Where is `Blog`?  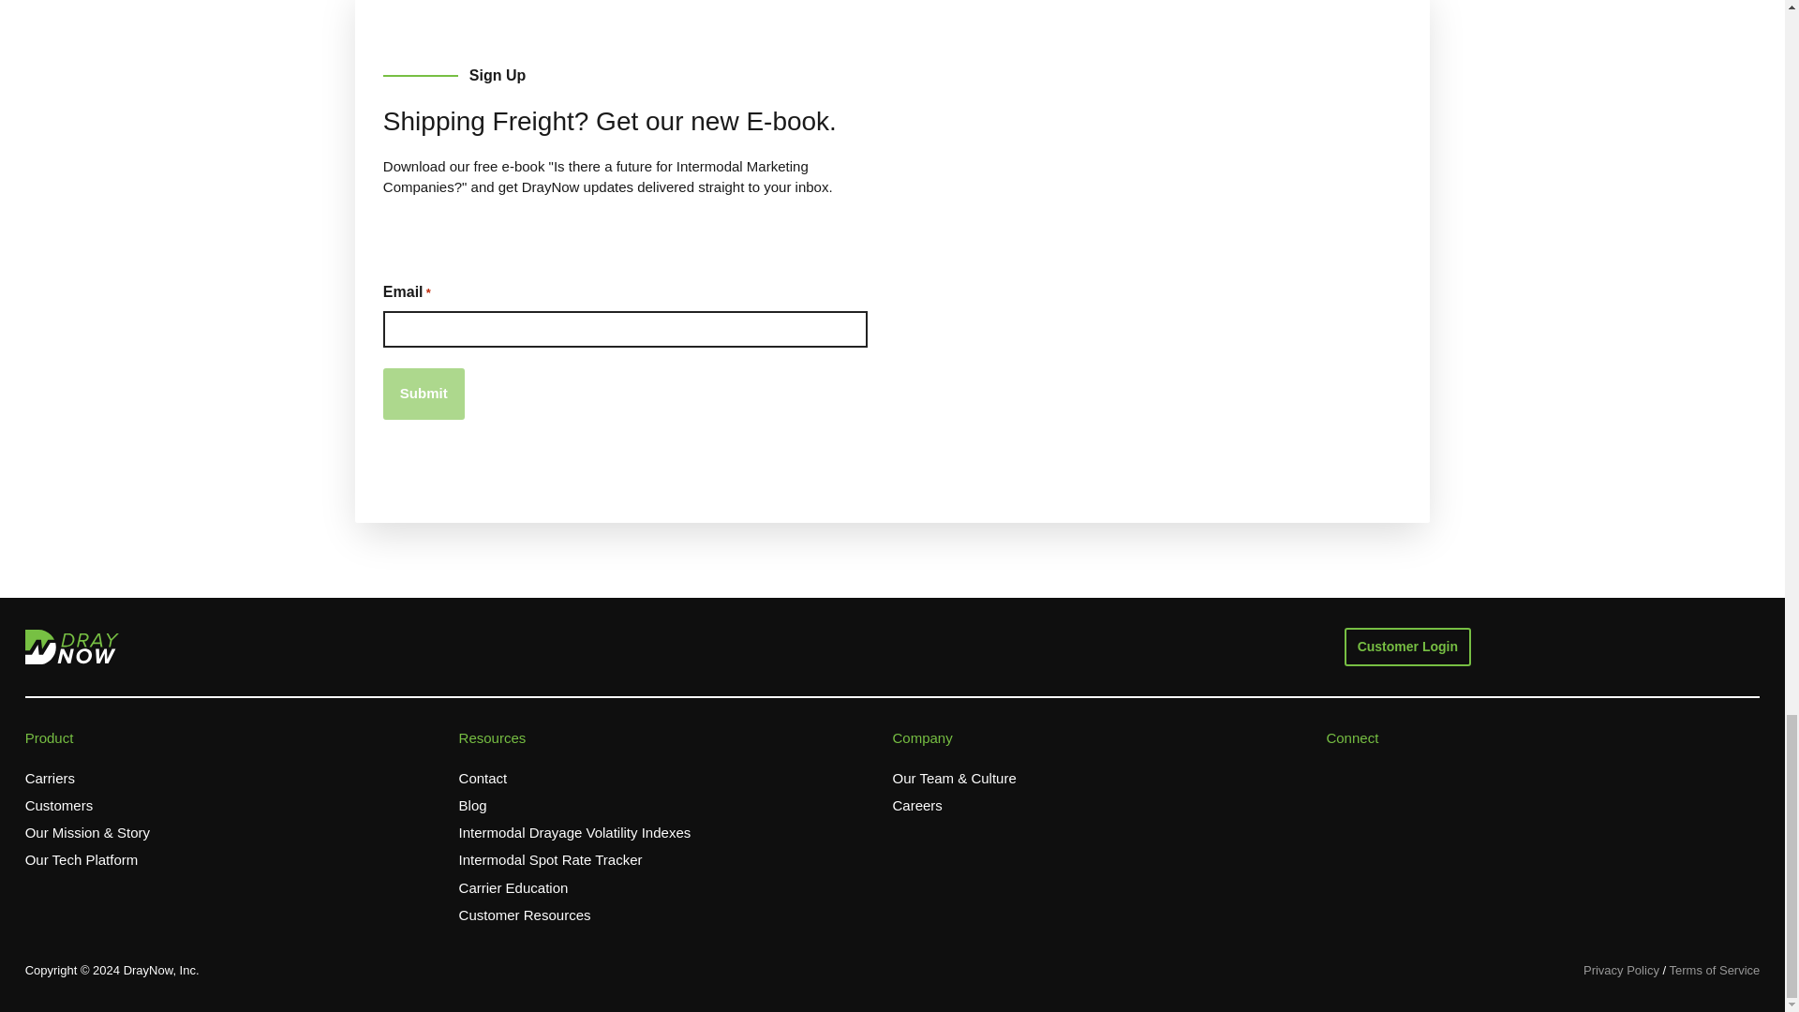 Blog is located at coordinates (472, 806).